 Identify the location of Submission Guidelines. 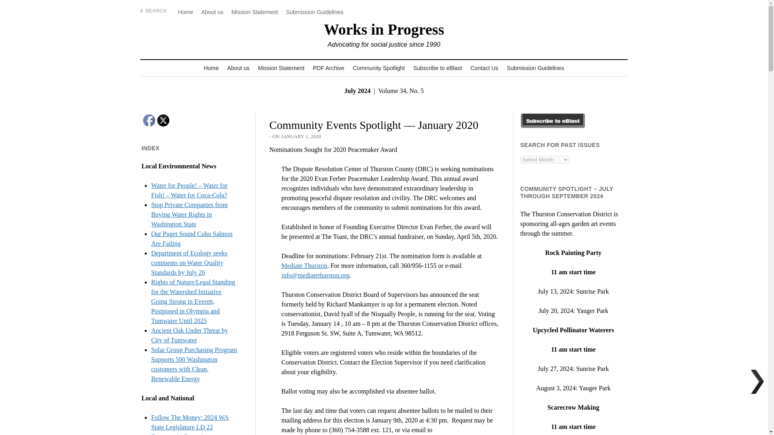
(535, 68).